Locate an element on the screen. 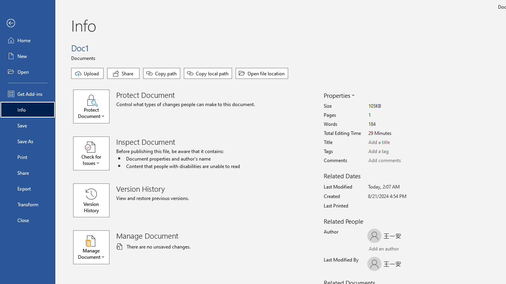  Manage Document is located at coordinates (95, 247).